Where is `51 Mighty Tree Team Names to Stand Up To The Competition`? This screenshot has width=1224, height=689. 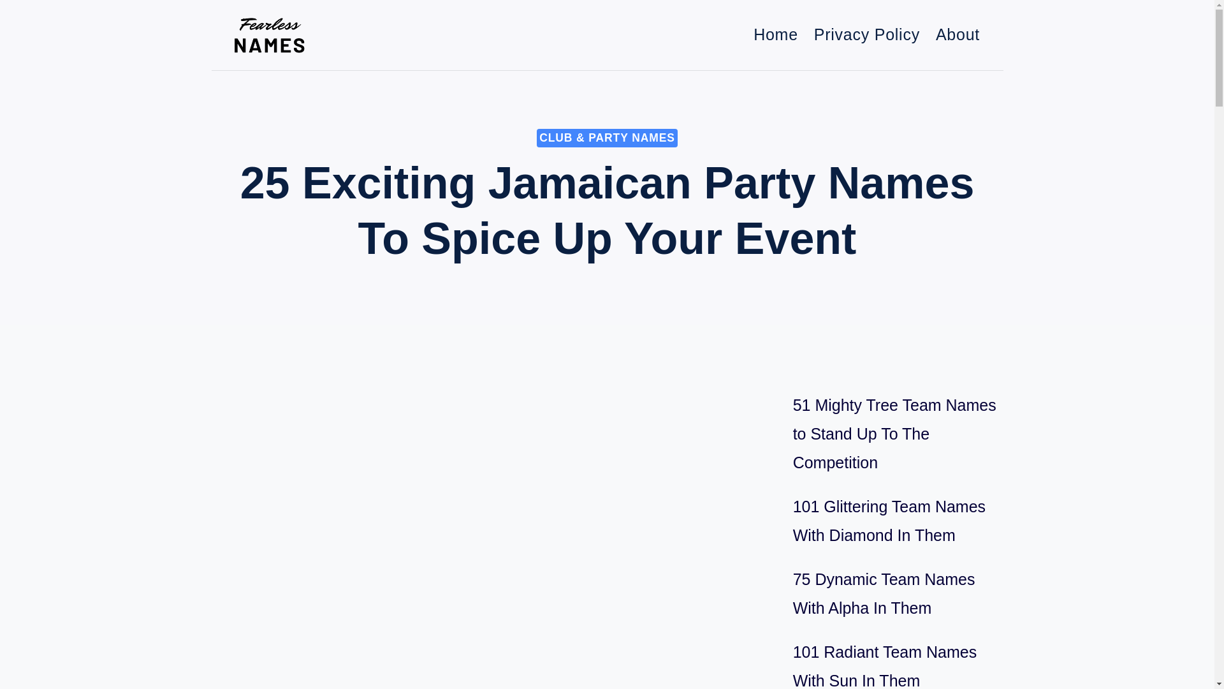
51 Mighty Tree Team Names to Stand Up To The Competition is located at coordinates (894, 434).